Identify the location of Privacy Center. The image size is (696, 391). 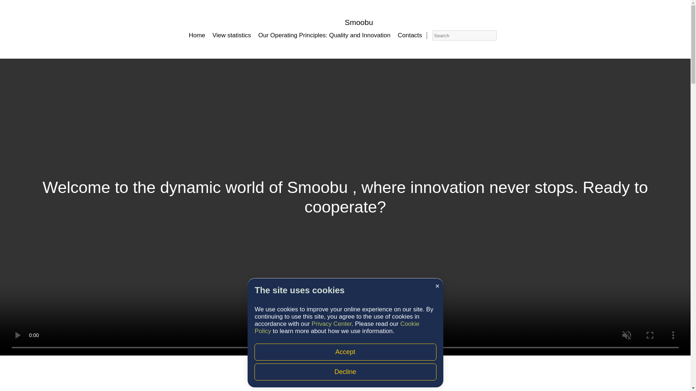
(331, 324).